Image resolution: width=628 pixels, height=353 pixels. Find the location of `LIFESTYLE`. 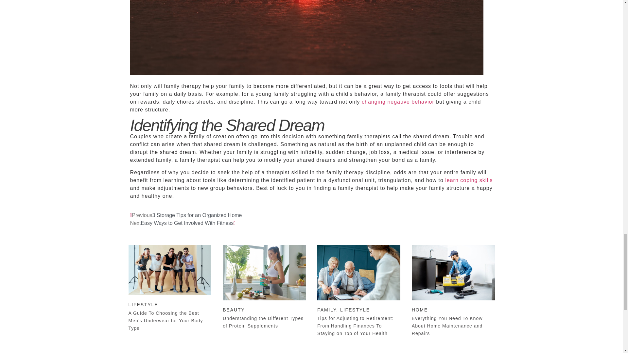

LIFESTYLE is located at coordinates (355, 310).